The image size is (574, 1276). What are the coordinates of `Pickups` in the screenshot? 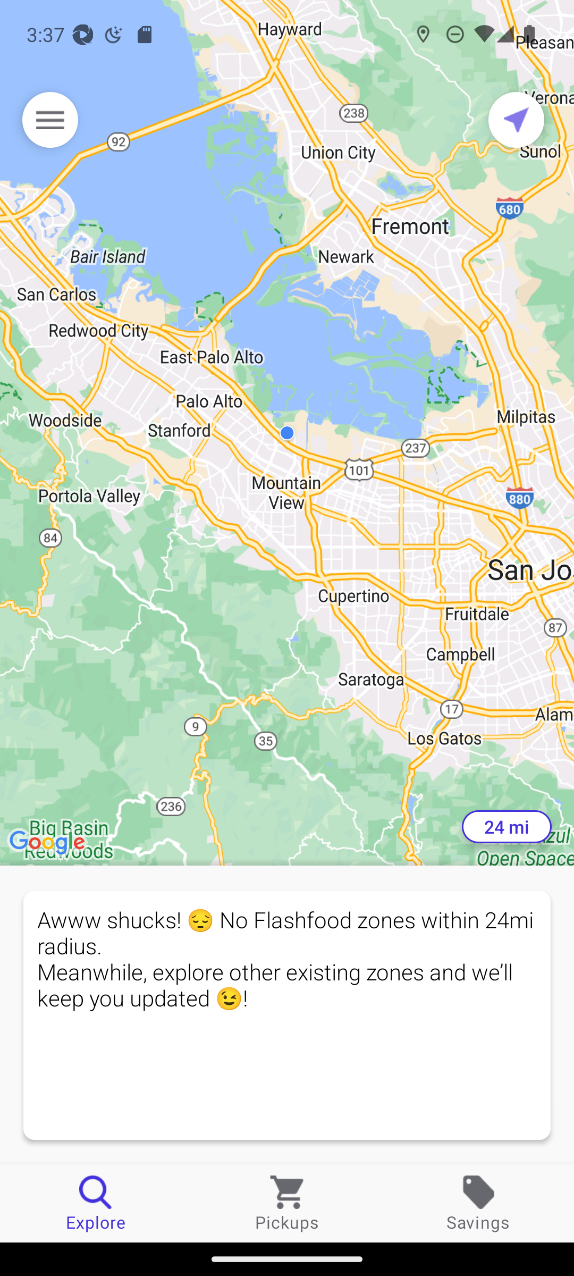 It's located at (287, 1203).